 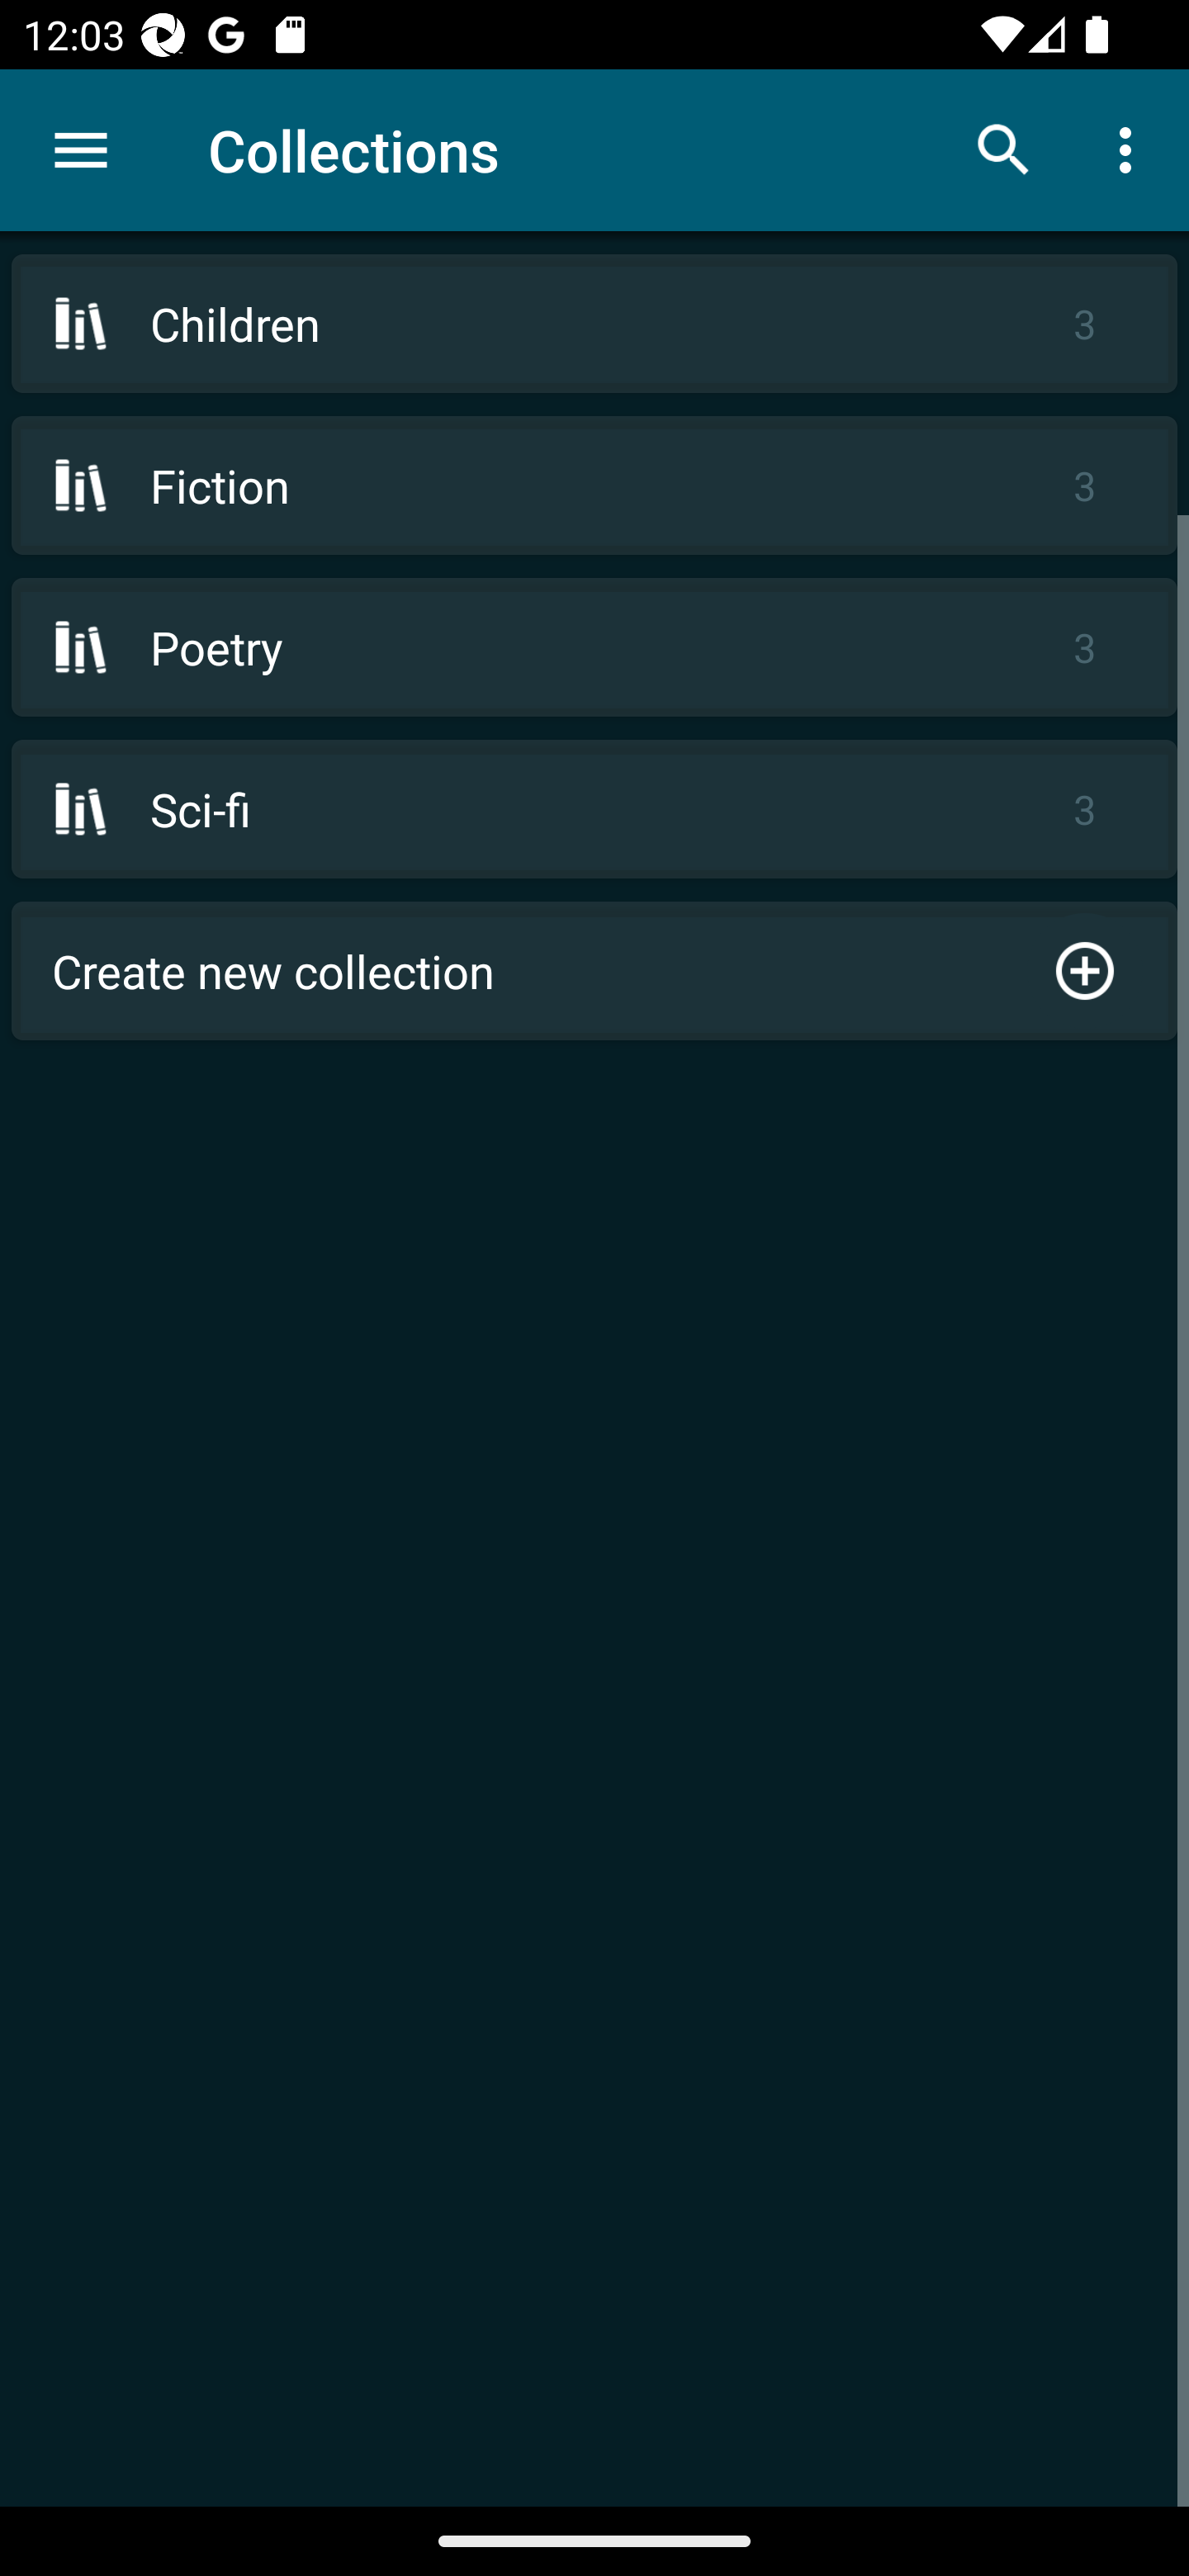 I want to click on Fiction 3, so click(x=594, y=485).